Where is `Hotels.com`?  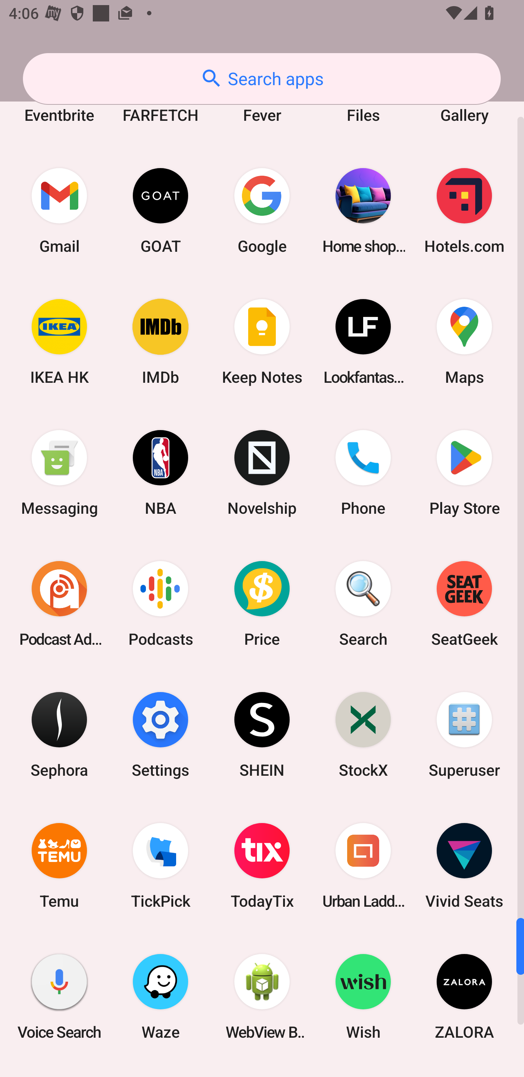 Hotels.com is located at coordinates (464, 210).